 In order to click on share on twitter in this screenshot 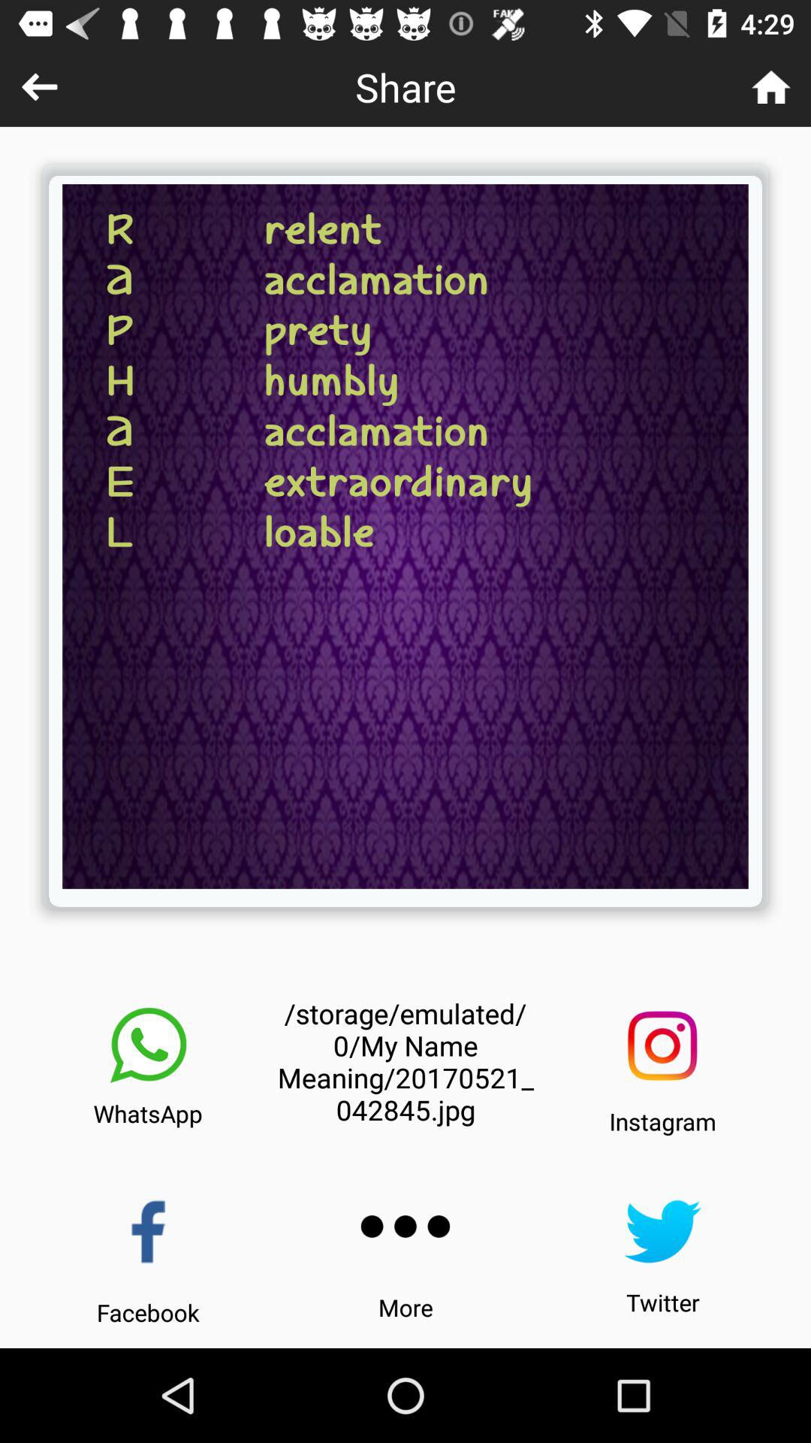, I will do `click(662, 1231)`.